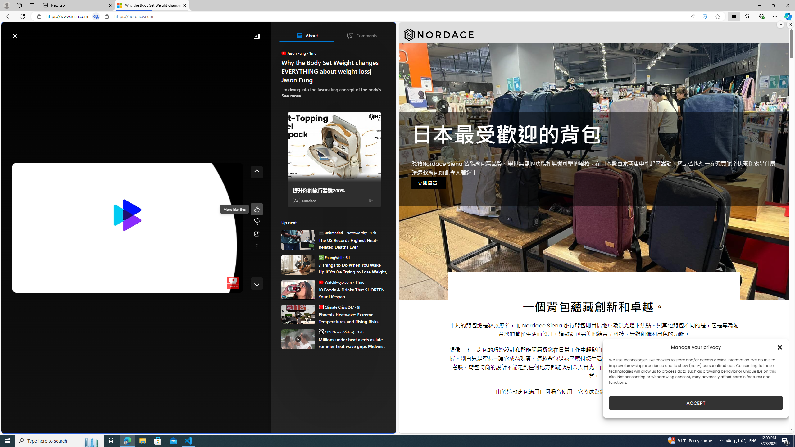 This screenshot has height=447, width=795. I want to click on WatchMojo.com, so click(320, 282).